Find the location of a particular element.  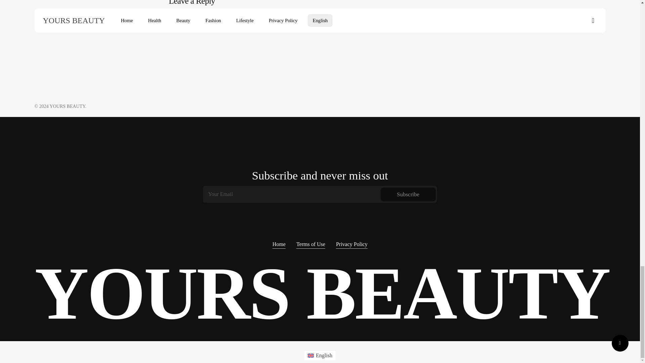

Privacy Policy is located at coordinates (352, 244).